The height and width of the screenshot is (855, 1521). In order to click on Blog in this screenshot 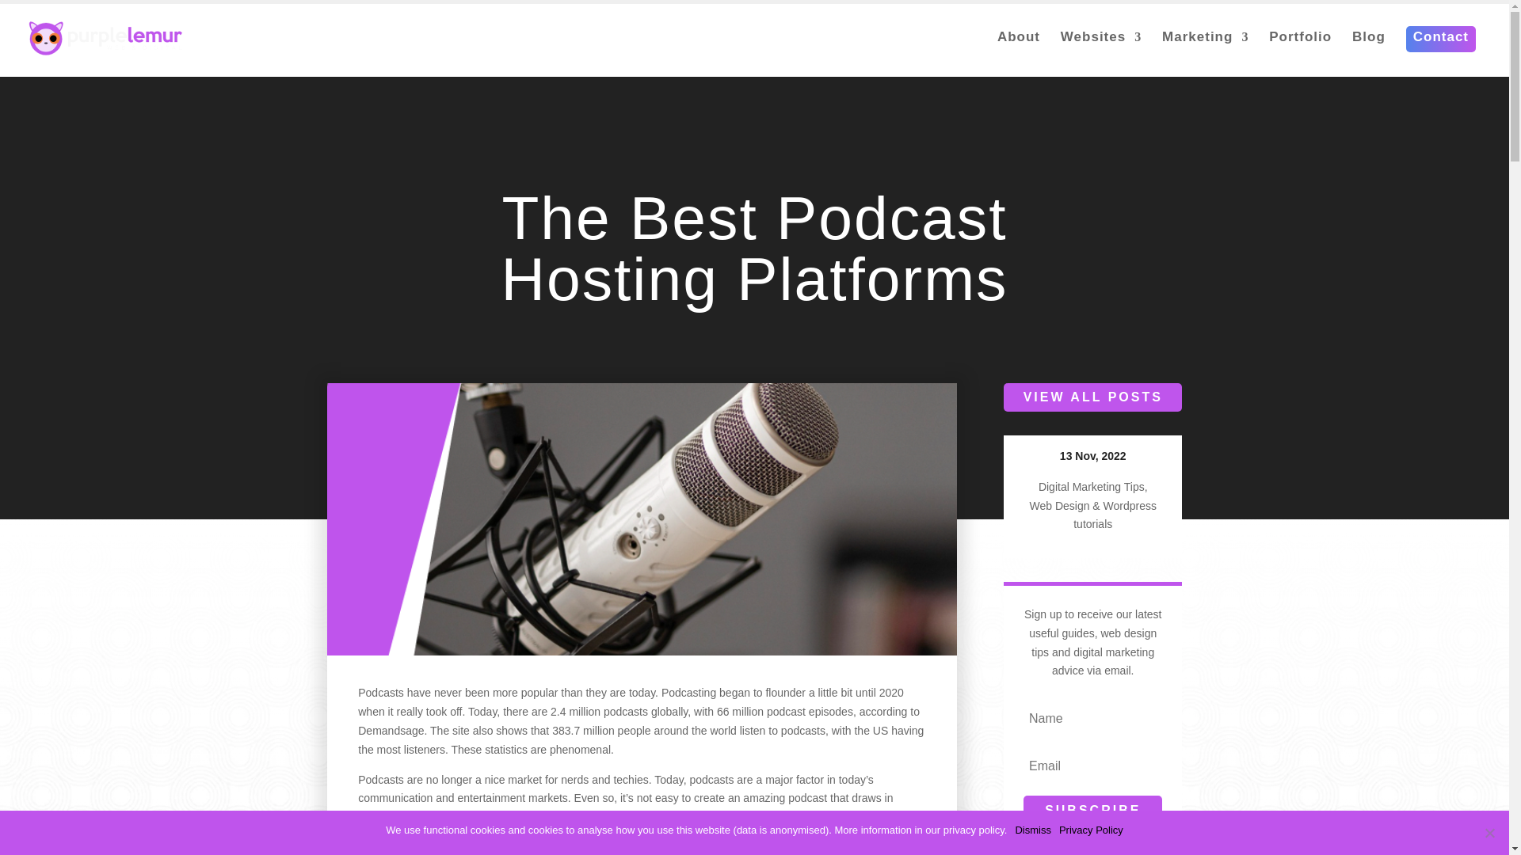, I will do `click(1369, 50)`.